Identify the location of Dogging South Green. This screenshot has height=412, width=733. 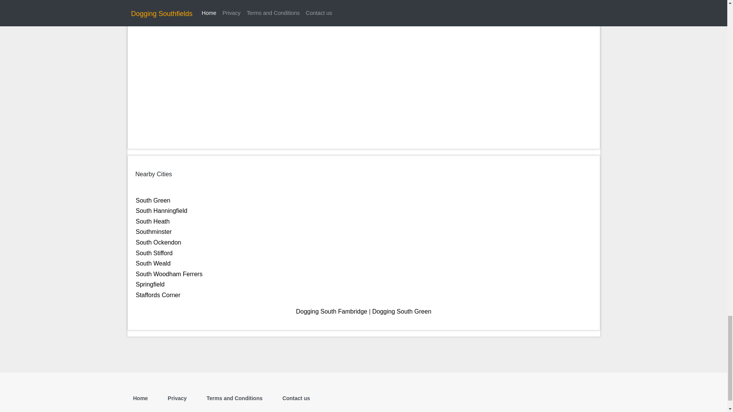
(402, 311).